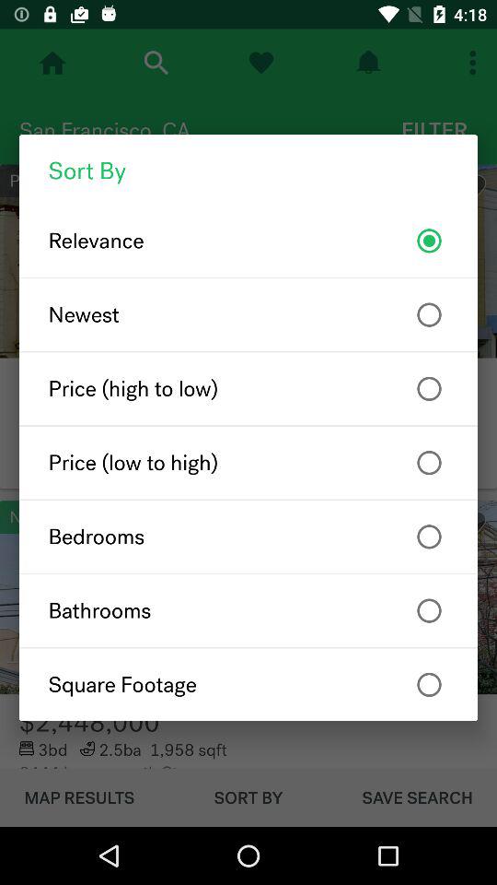 Image resolution: width=497 pixels, height=885 pixels. What do you see at coordinates (248, 684) in the screenshot?
I see `flip to the square footage item` at bounding box center [248, 684].